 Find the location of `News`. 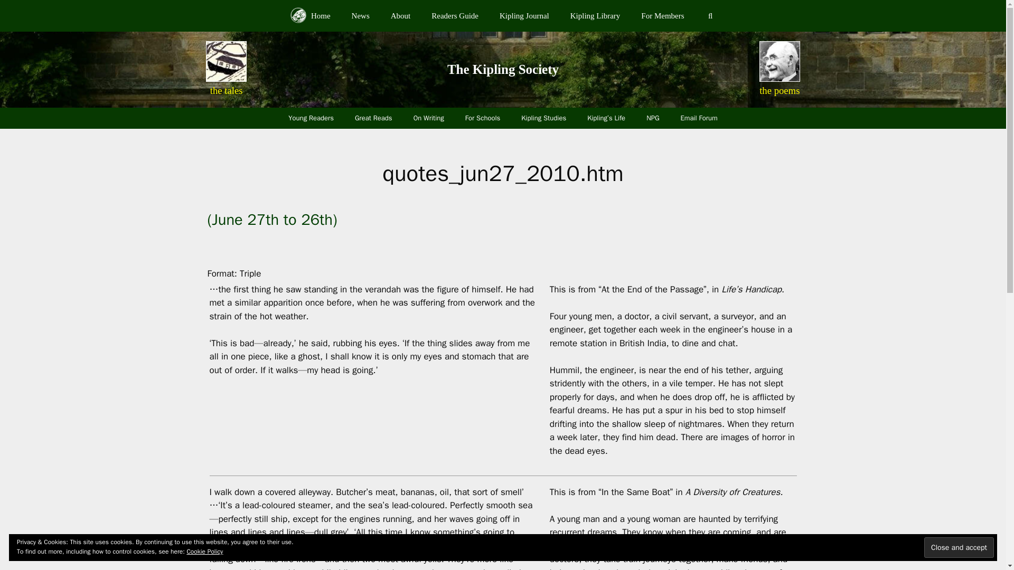

News is located at coordinates (360, 16).